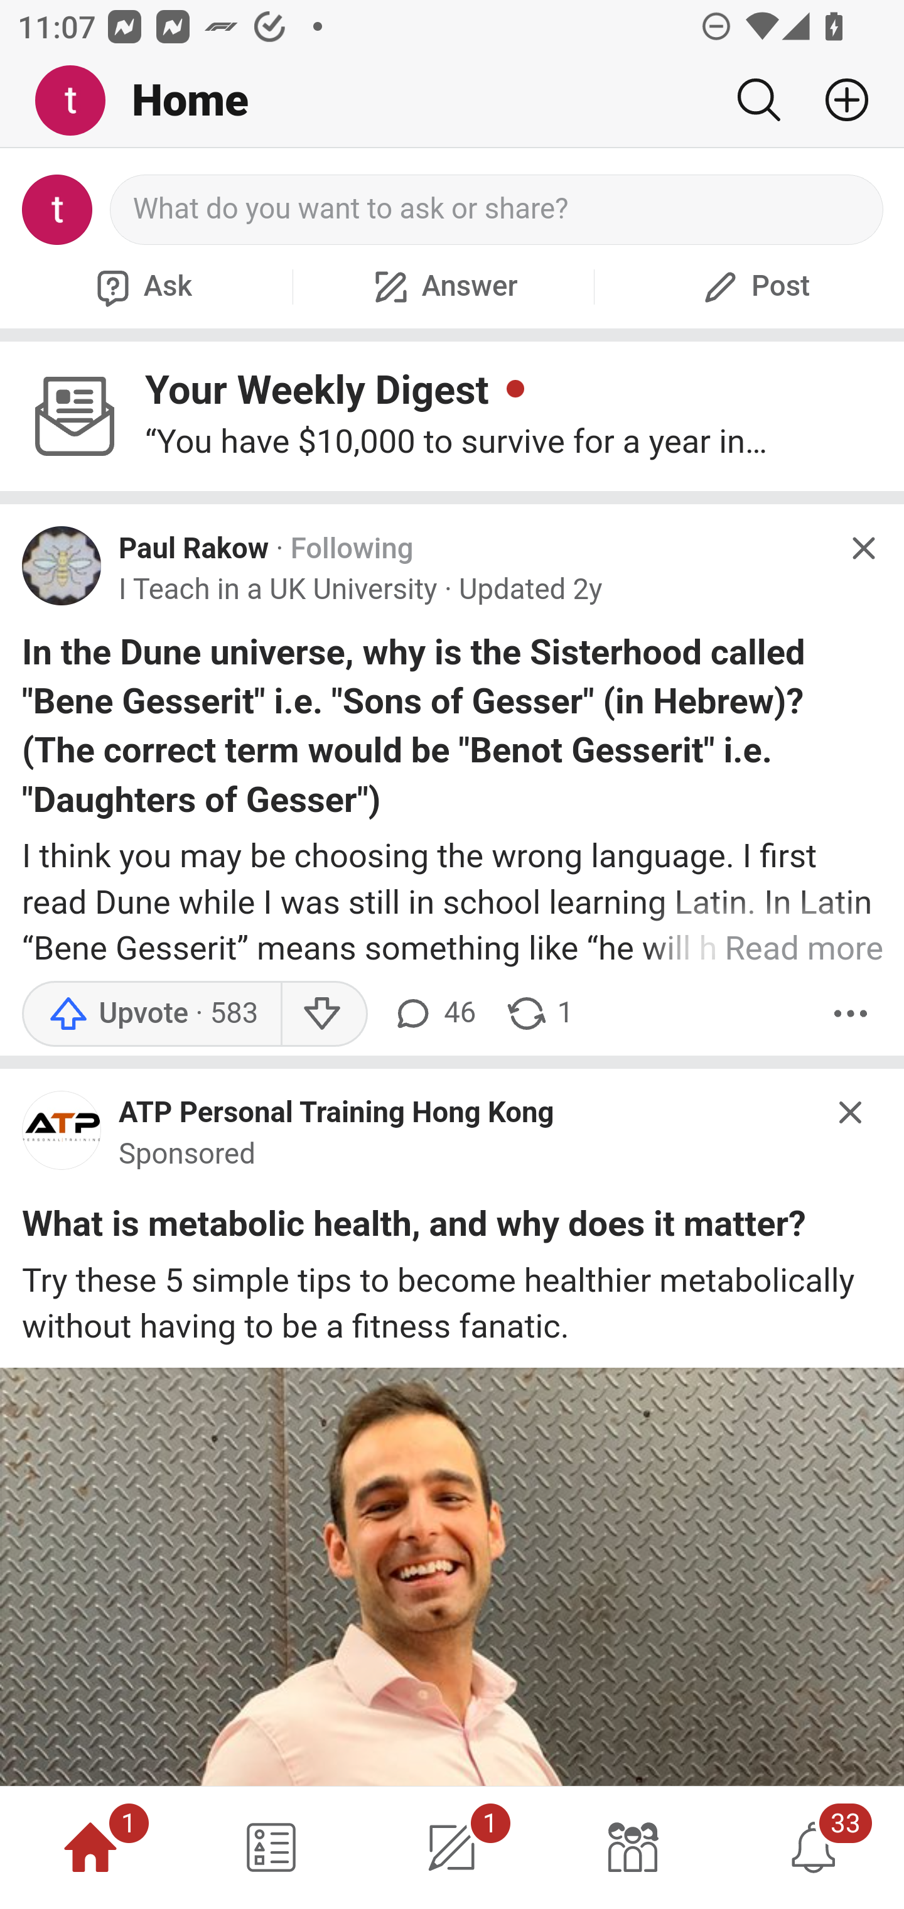  I want to click on 1, so click(452, 1847).